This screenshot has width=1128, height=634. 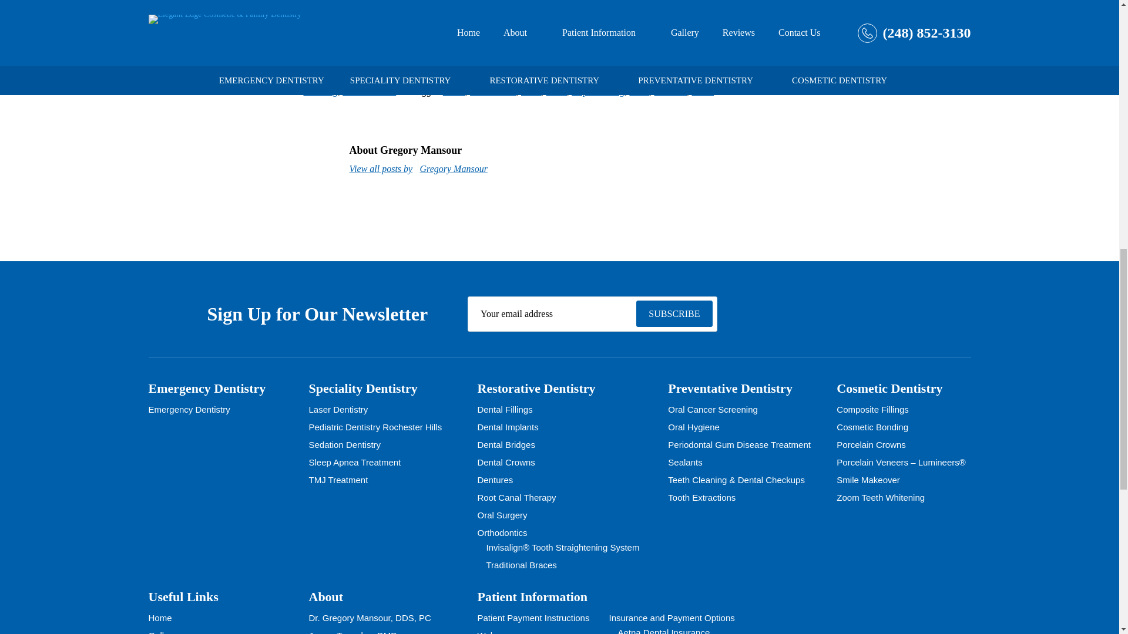 I want to click on Follow on X, so click(x=795, y=313).